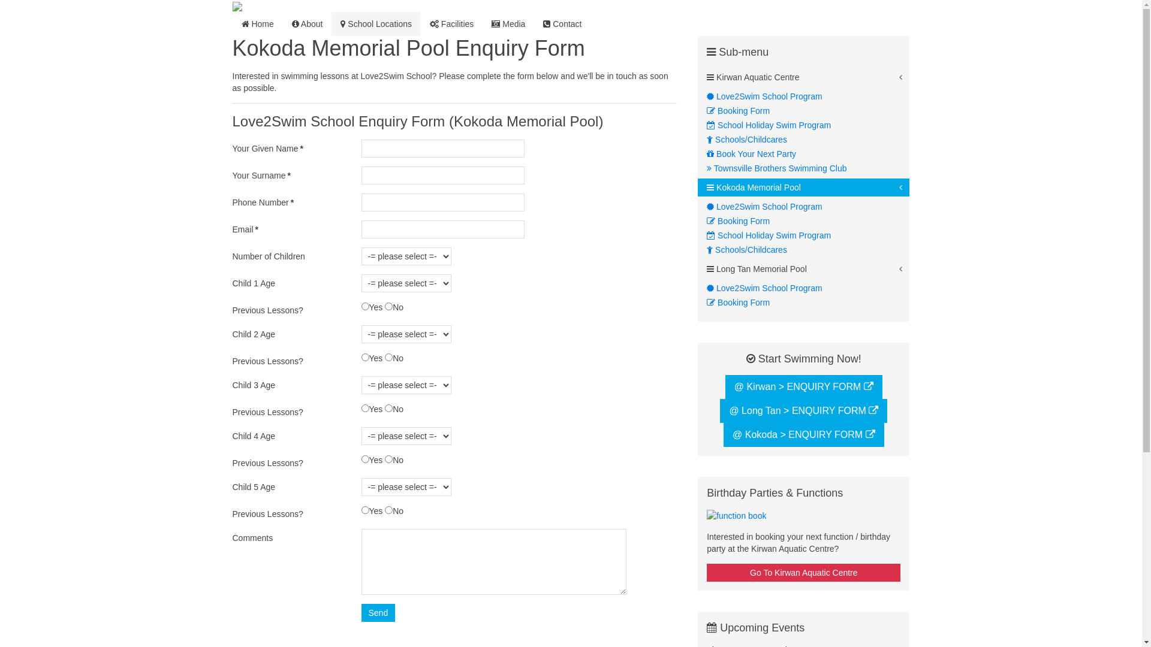 The width and height of the screenshot is (1151, 647). What do you see at coordinates (808, 168) in the screenshot?
I see `Townsville Brothers Swimming Club` at bounding box center [808, 168].